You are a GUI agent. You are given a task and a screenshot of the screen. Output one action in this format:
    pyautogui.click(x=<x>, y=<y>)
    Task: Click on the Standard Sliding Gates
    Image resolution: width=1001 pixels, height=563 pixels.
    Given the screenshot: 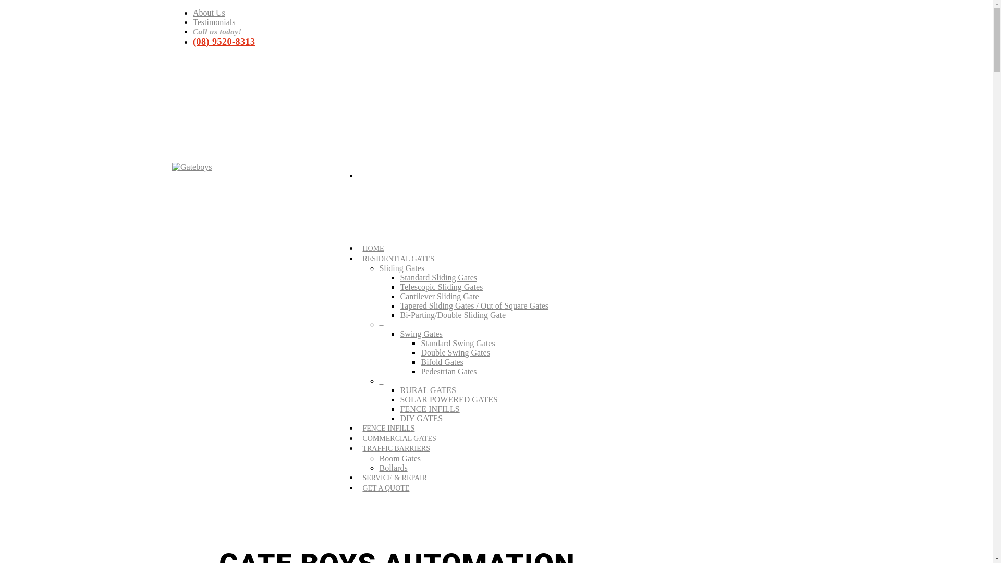 What is the action you would take?
    pyautogui.click(x=438, y=277)
    